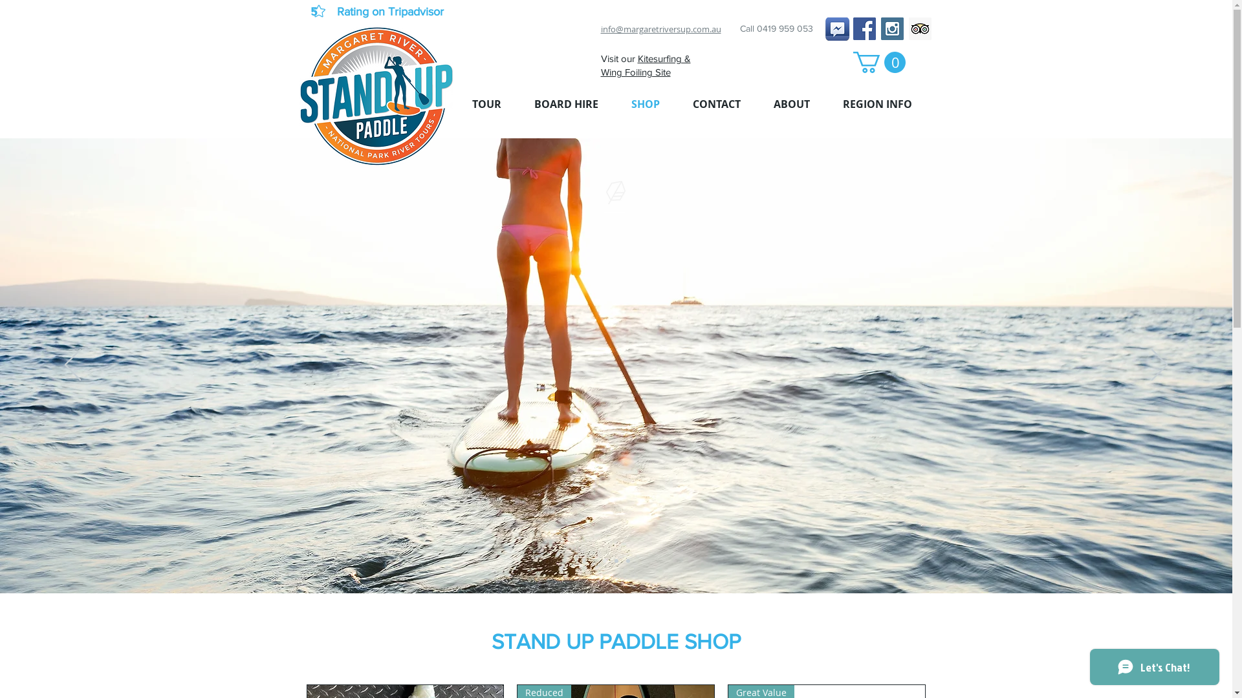 The width and height of the screenshot is (1242, 698). Describe the element at coordinates (646, 105) in the screenshot. I see `SHOP` at that location.